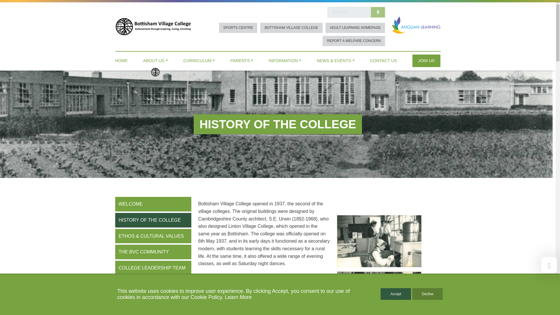 The image size is (560, 315). Describe the element at coordinates (353, 41) in the screenshot. I see `REPORT A WELFARE CONCERN` at that location.